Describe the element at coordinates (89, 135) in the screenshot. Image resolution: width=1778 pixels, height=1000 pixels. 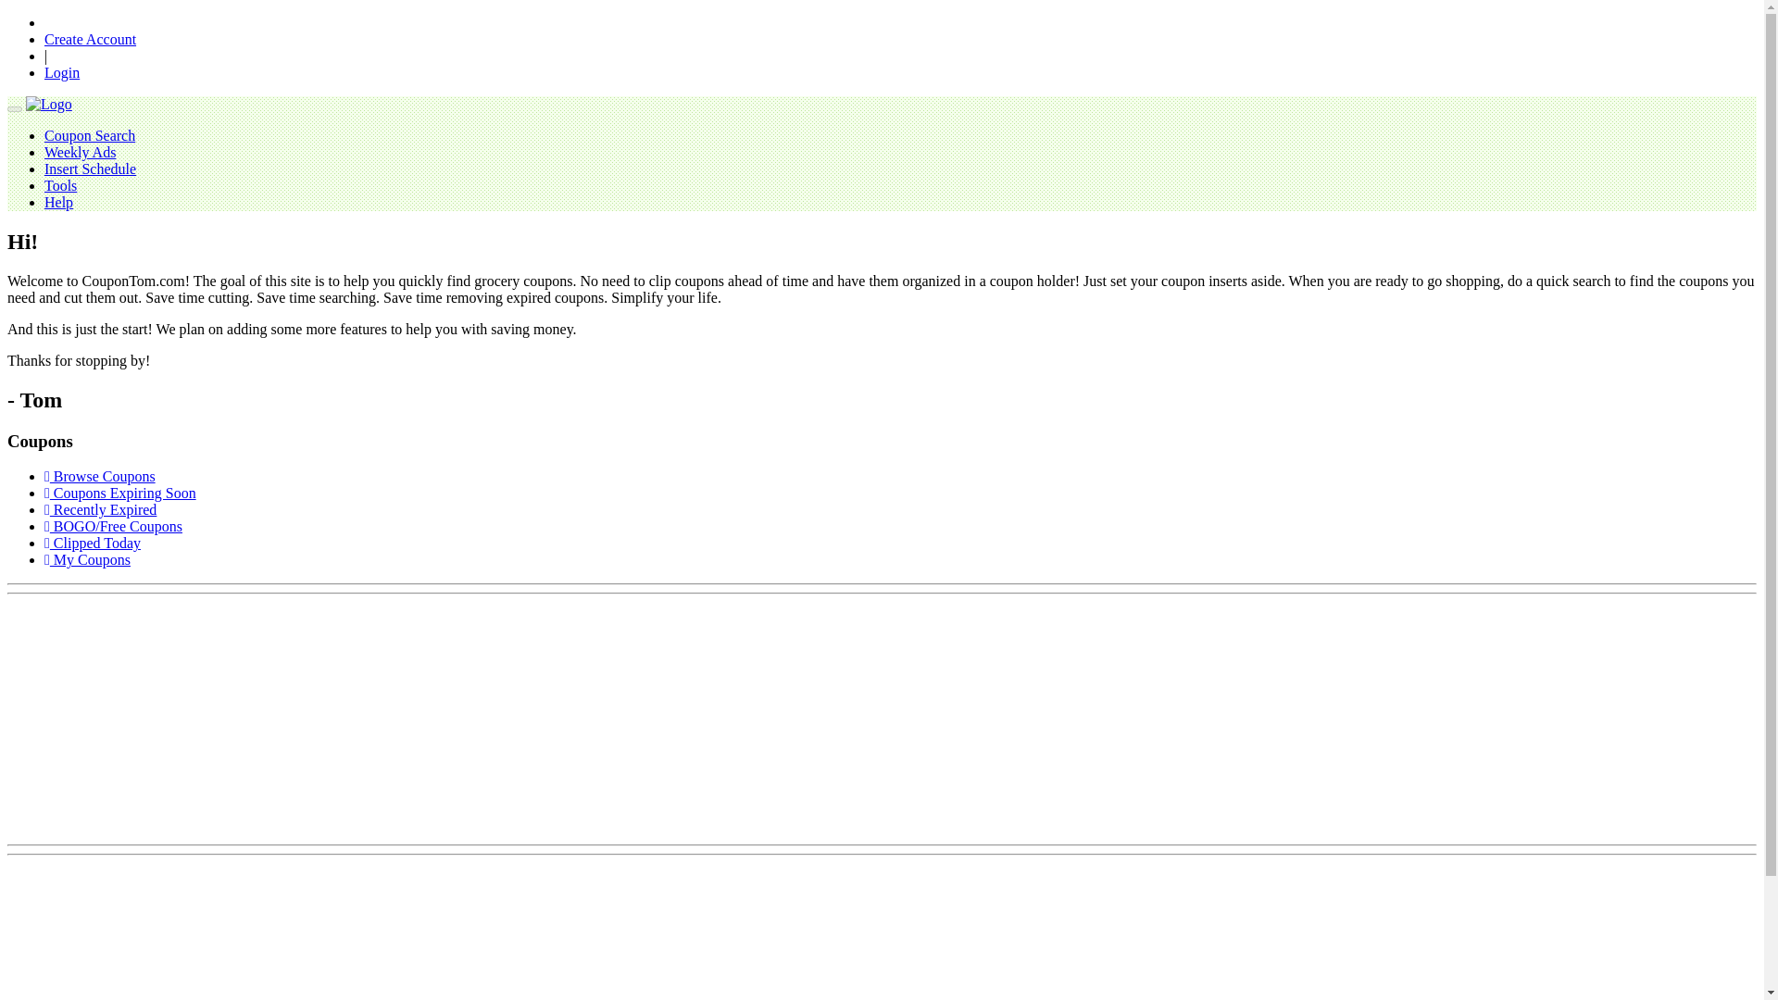
I see `Coupon Search` at that location.